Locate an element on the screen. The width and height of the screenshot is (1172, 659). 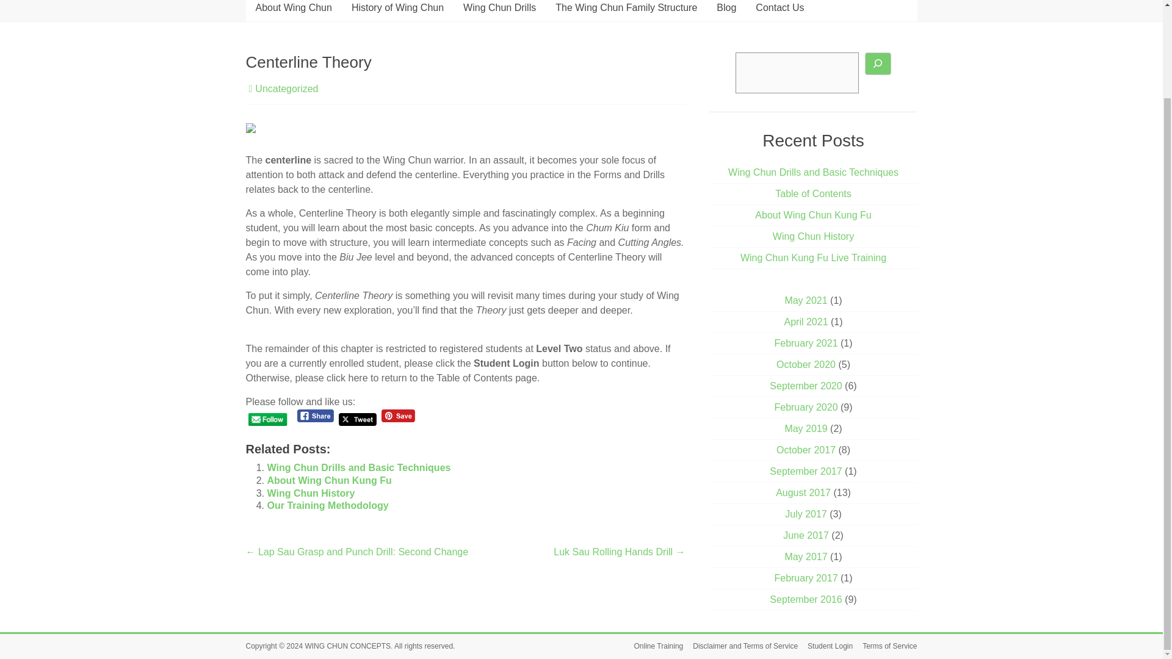
May 2017 is located at coordinates (806, 556).